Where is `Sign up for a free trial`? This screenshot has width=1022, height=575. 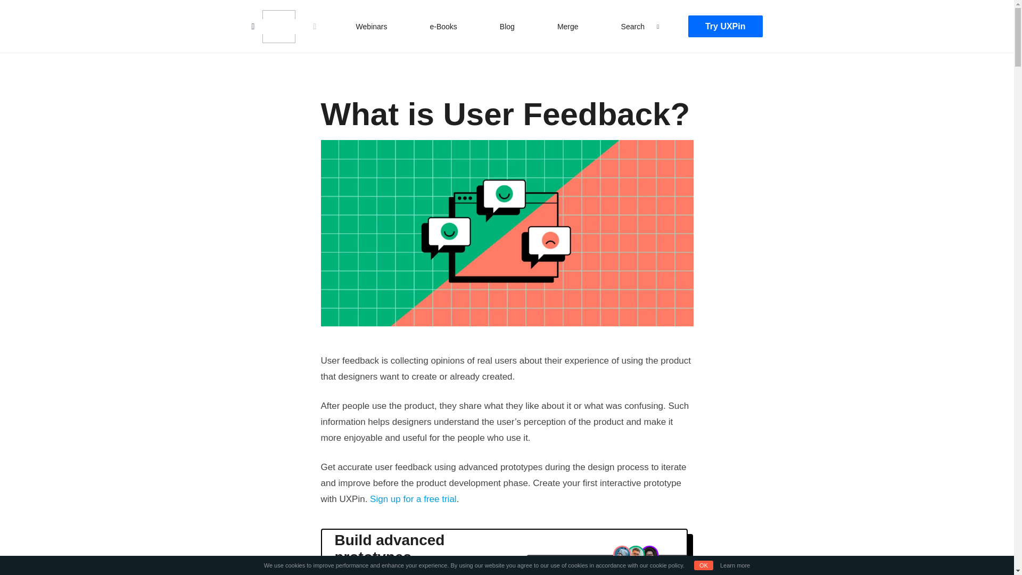
Sign up for a free trial is located at coordinates (413, 499).